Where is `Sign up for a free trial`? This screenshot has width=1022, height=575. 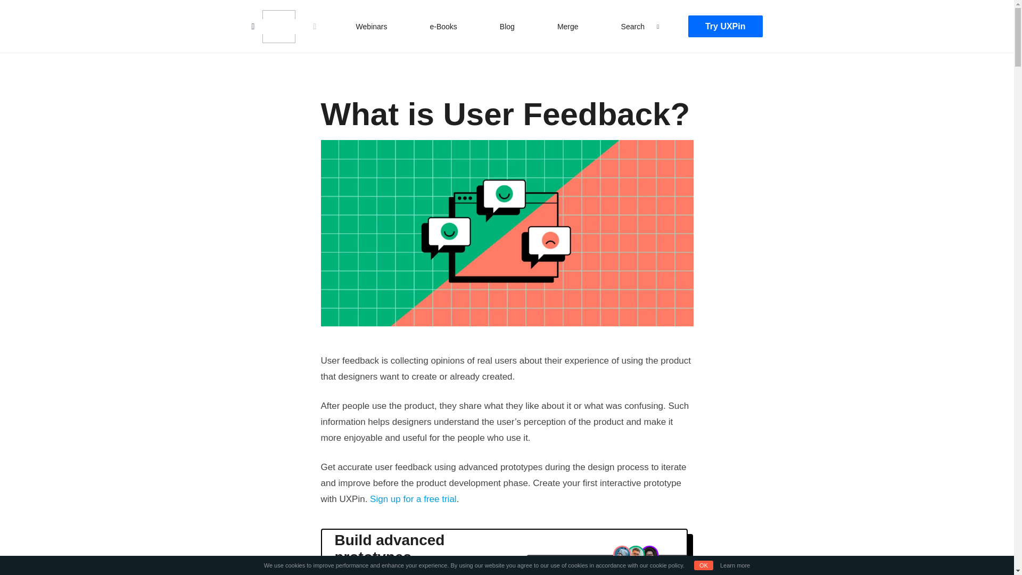
Sign up for a free trial is located at coordinates (413, 499).